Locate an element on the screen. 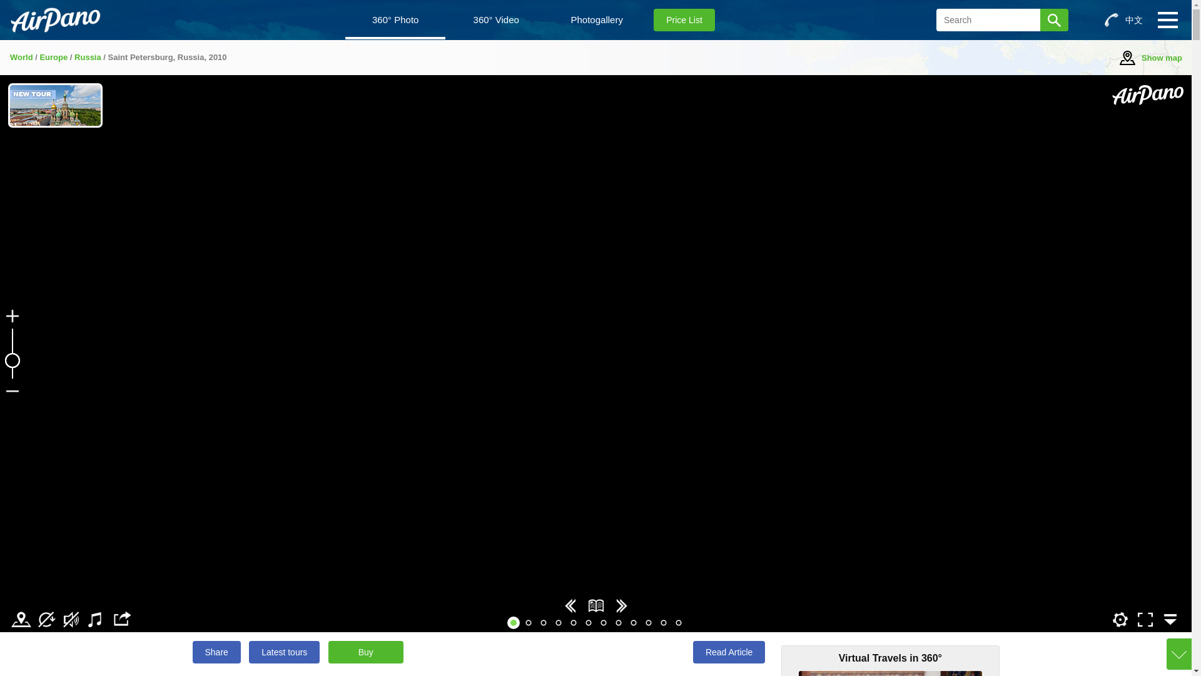 Image resolution: width=1201 pixels, height=676 pixels. Europe is located at coordinates (53, 58).